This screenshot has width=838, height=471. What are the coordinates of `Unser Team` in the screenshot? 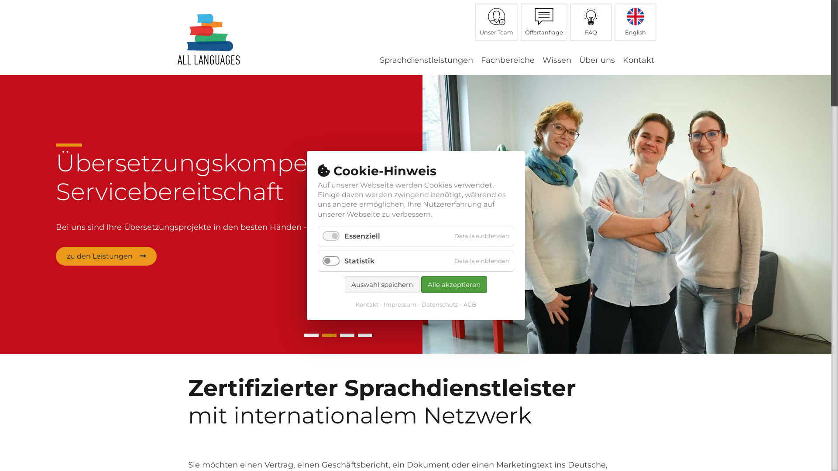 It's located at (497, 22).